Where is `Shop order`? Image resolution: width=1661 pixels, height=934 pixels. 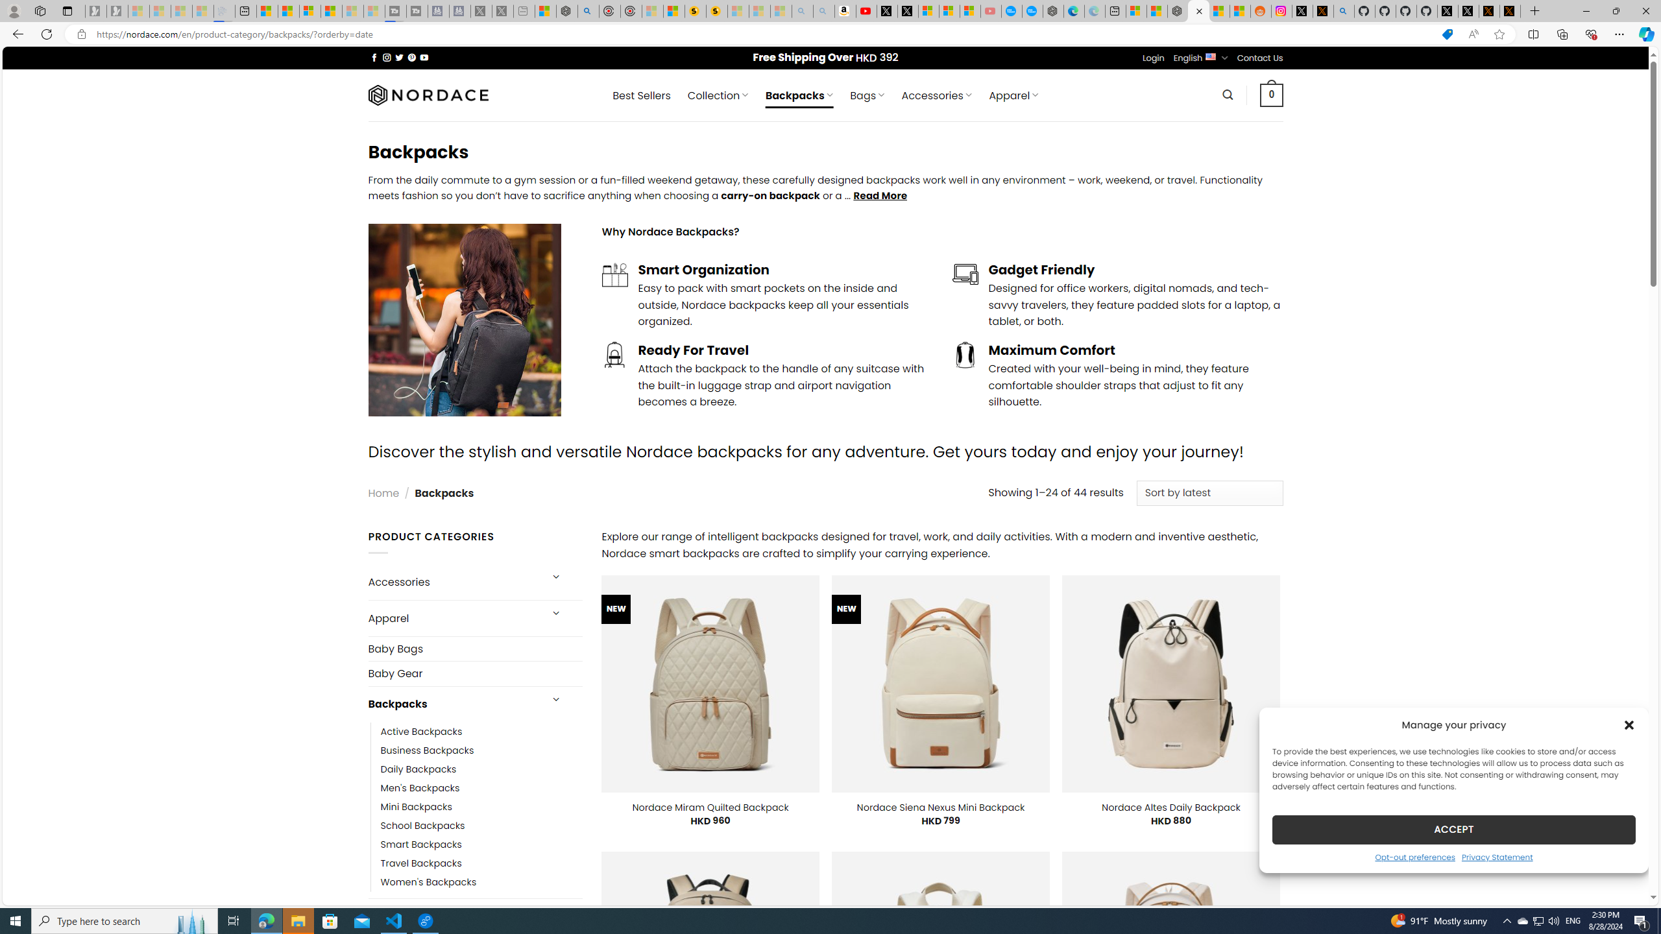
Shop order is located at coordinates (1209, 493).